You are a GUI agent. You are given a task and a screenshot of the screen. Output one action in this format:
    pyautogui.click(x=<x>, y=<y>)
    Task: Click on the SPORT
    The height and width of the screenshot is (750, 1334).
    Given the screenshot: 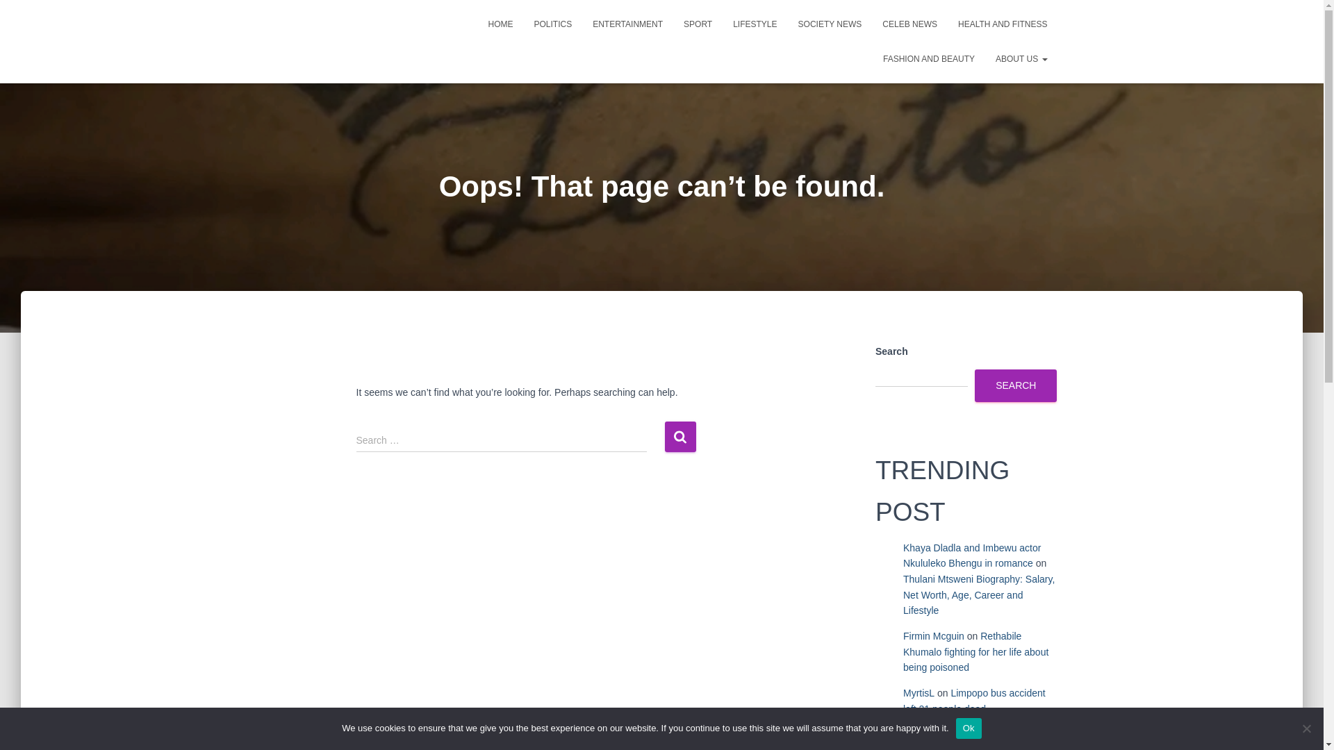 What is the action you would take?
    pyautogui.click(x=698, y=24)
    